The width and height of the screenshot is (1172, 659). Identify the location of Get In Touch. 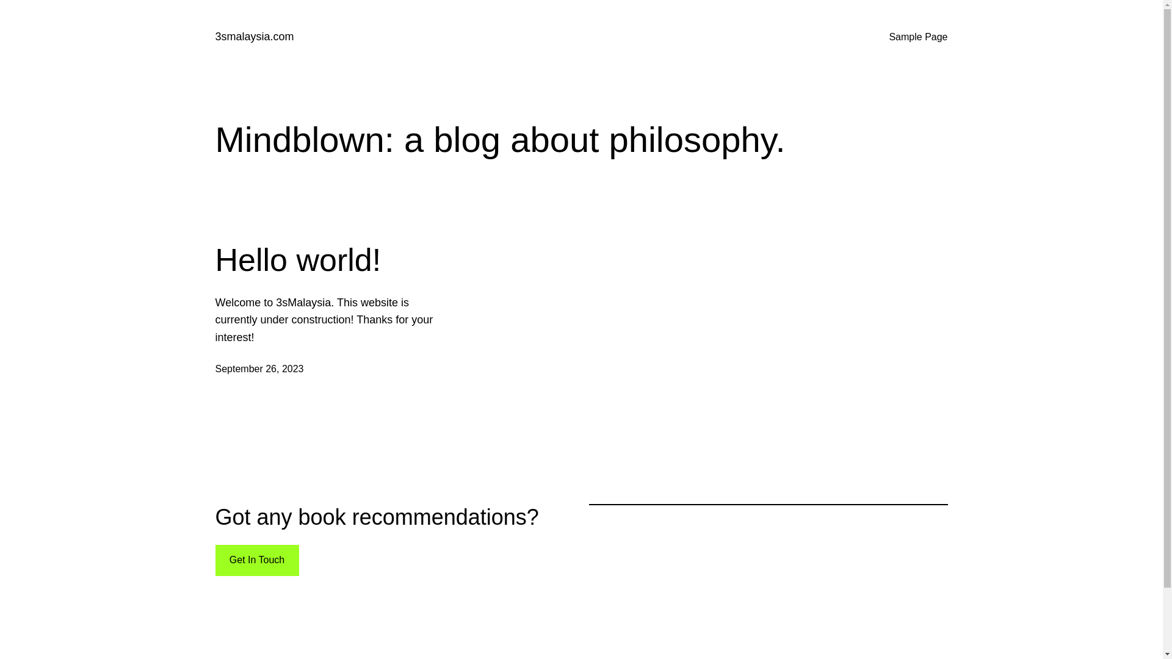
(256, 560).